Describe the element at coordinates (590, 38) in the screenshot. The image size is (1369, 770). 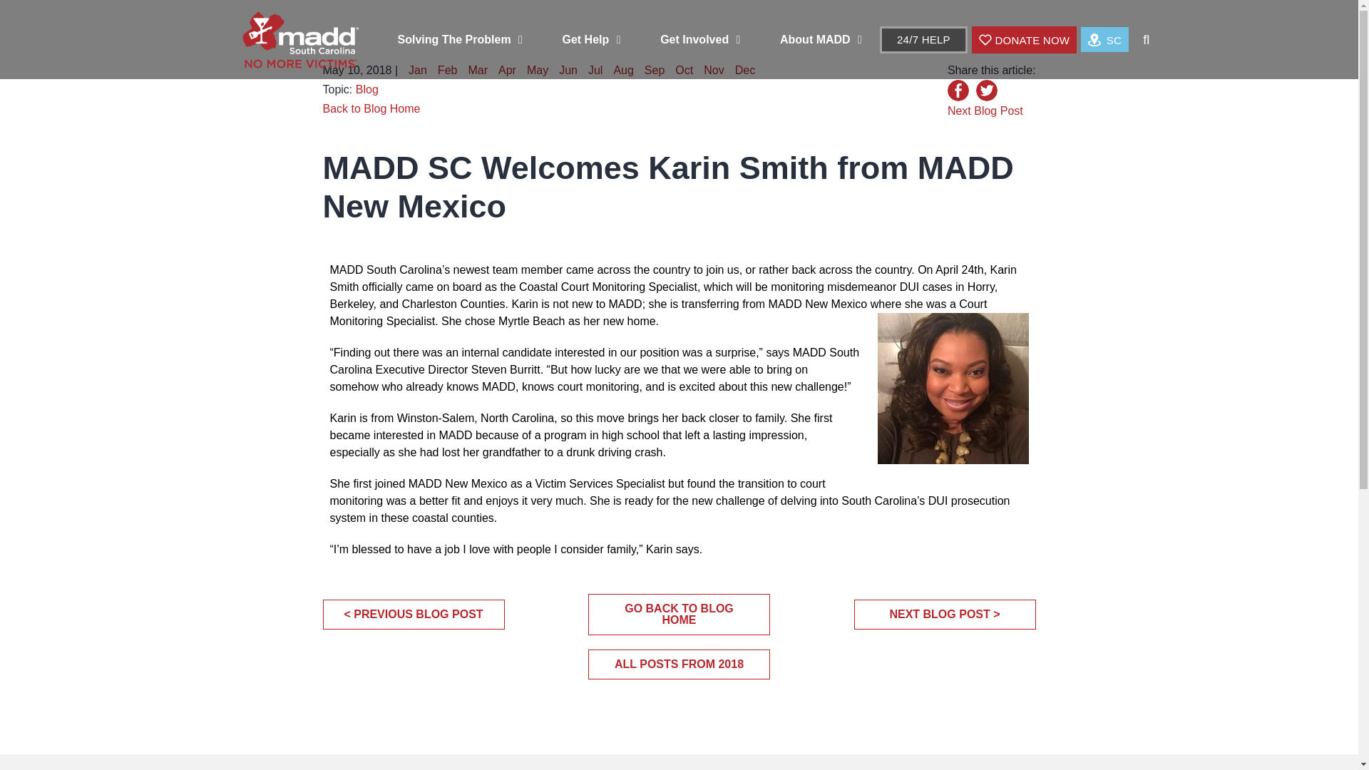
I see `Get Help` at that location.